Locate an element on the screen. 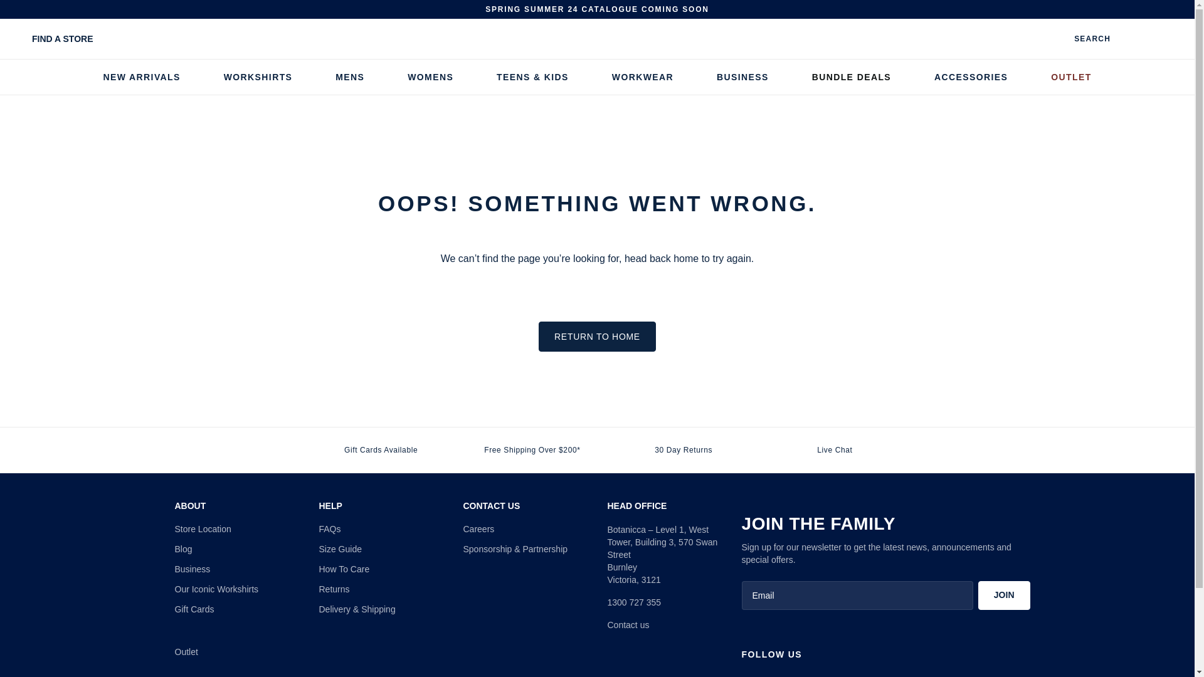 This screenshot has width=1204, height=677. search is located at coordinates (1082, 39).